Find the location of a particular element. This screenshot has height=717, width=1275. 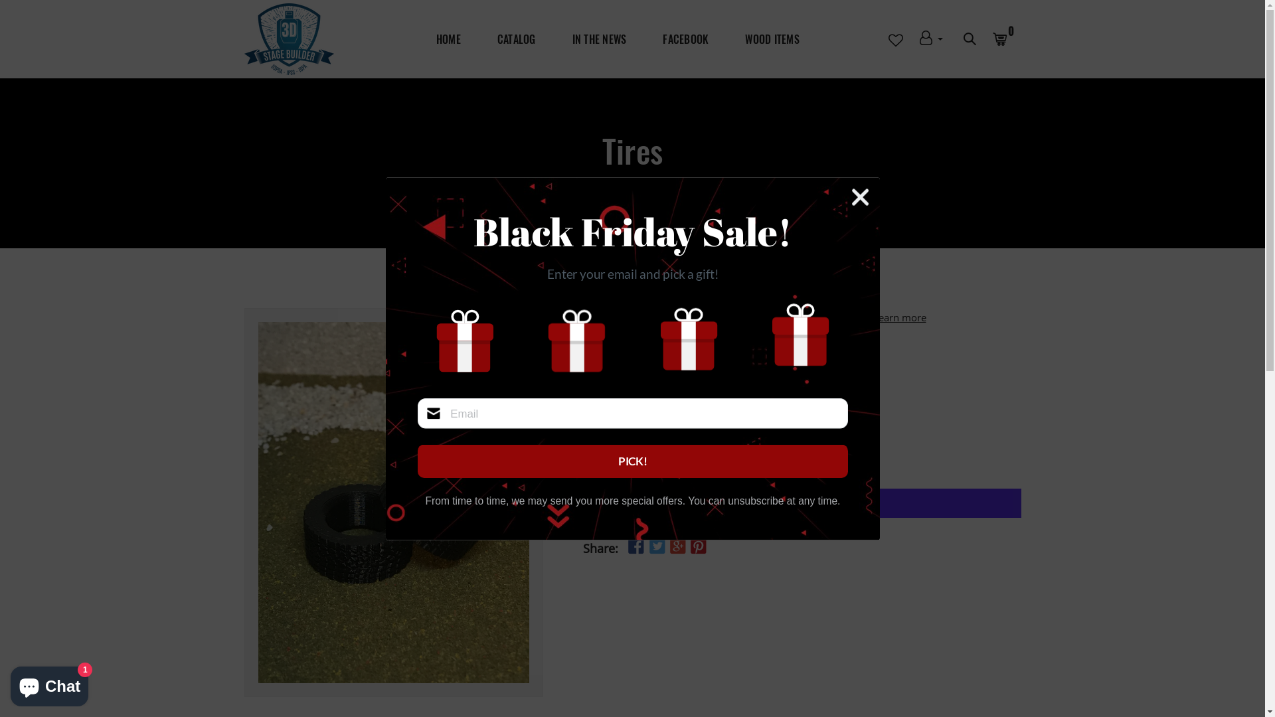

Follow us on Pinterest is located at coordinates (699, 546).